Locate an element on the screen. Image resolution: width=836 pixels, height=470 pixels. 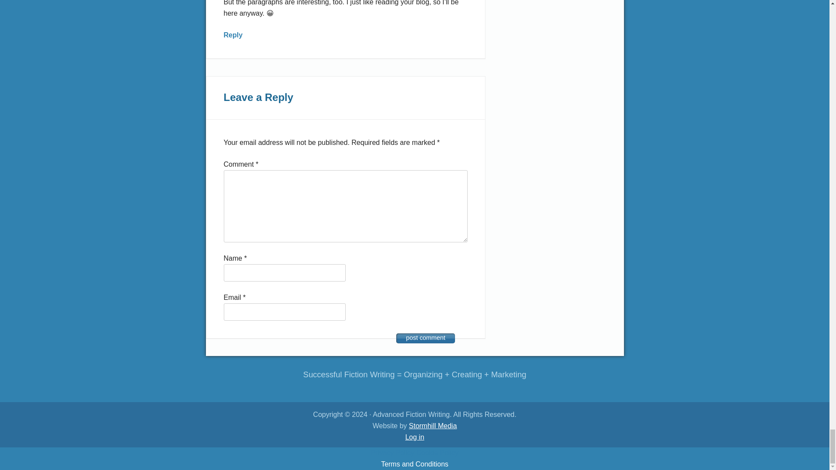
Post Comment is located at coordinates (425, 338).